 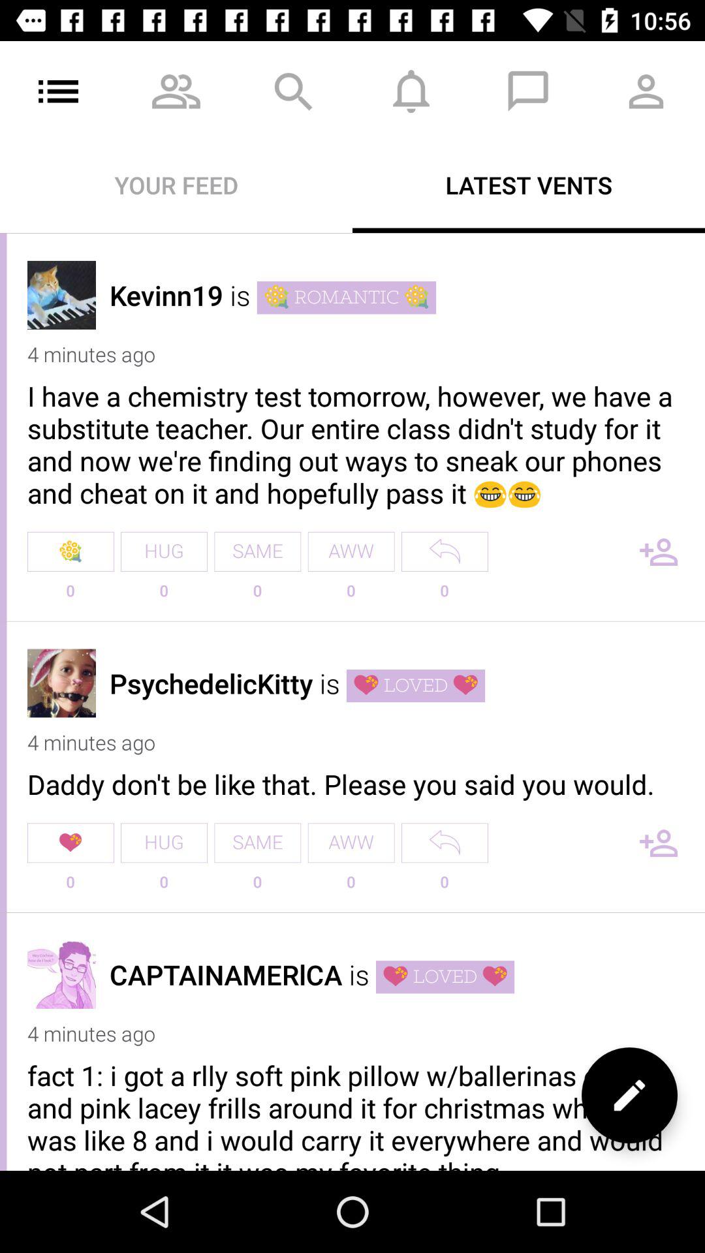 What do you see at coordinates (61, 683) in the screenshot?
I see `profile picture` at bounding box center [61, 683].